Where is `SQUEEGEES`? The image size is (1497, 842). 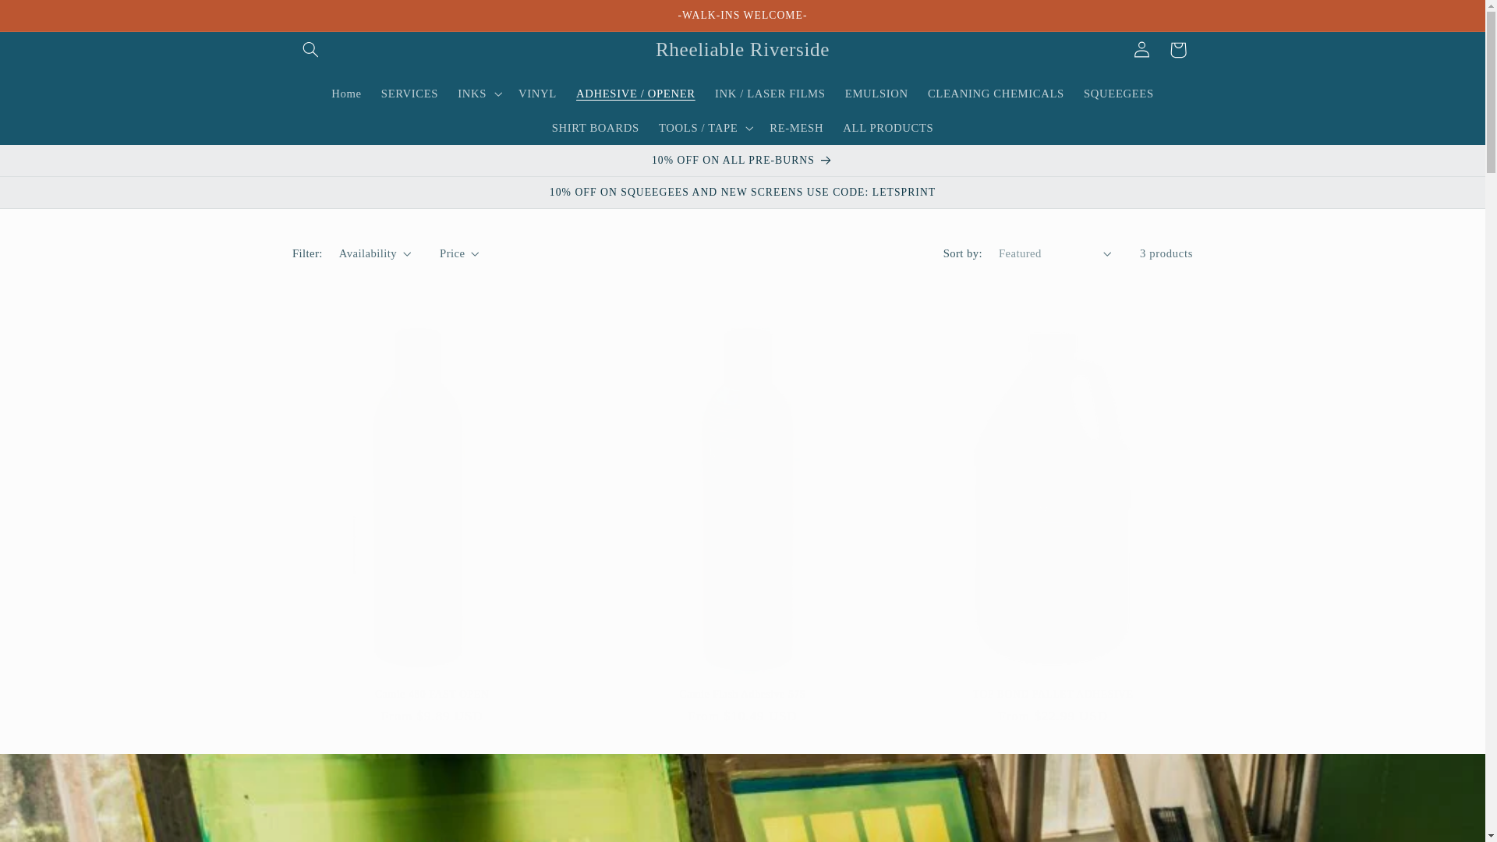
SQUEEGEES is located at coordinates (1118, 94).